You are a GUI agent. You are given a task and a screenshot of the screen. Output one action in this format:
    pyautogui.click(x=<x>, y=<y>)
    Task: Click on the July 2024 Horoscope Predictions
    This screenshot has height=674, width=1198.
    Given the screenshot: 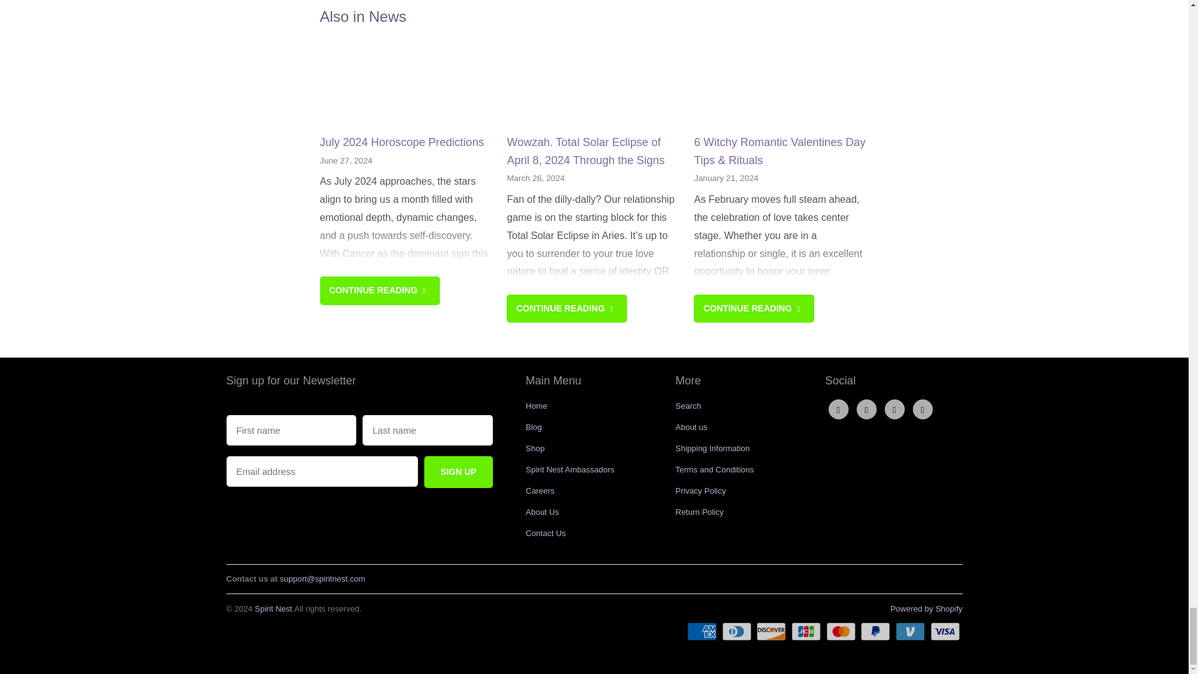 What is the action you would take?
    pyautogui.click(x=407, y=85)
    